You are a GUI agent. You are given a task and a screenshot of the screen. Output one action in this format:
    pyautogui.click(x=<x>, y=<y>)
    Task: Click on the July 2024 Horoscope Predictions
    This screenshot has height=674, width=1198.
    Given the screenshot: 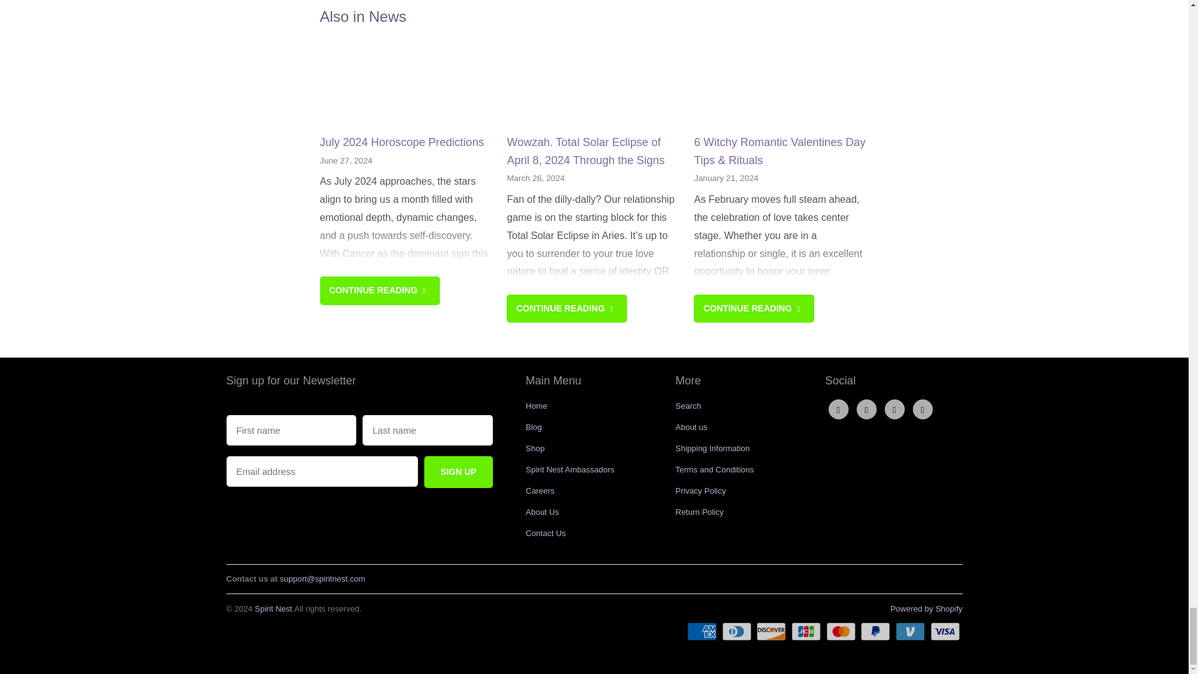 What is the action you would take?
    pyautogui.click(x=407, y=85)
    